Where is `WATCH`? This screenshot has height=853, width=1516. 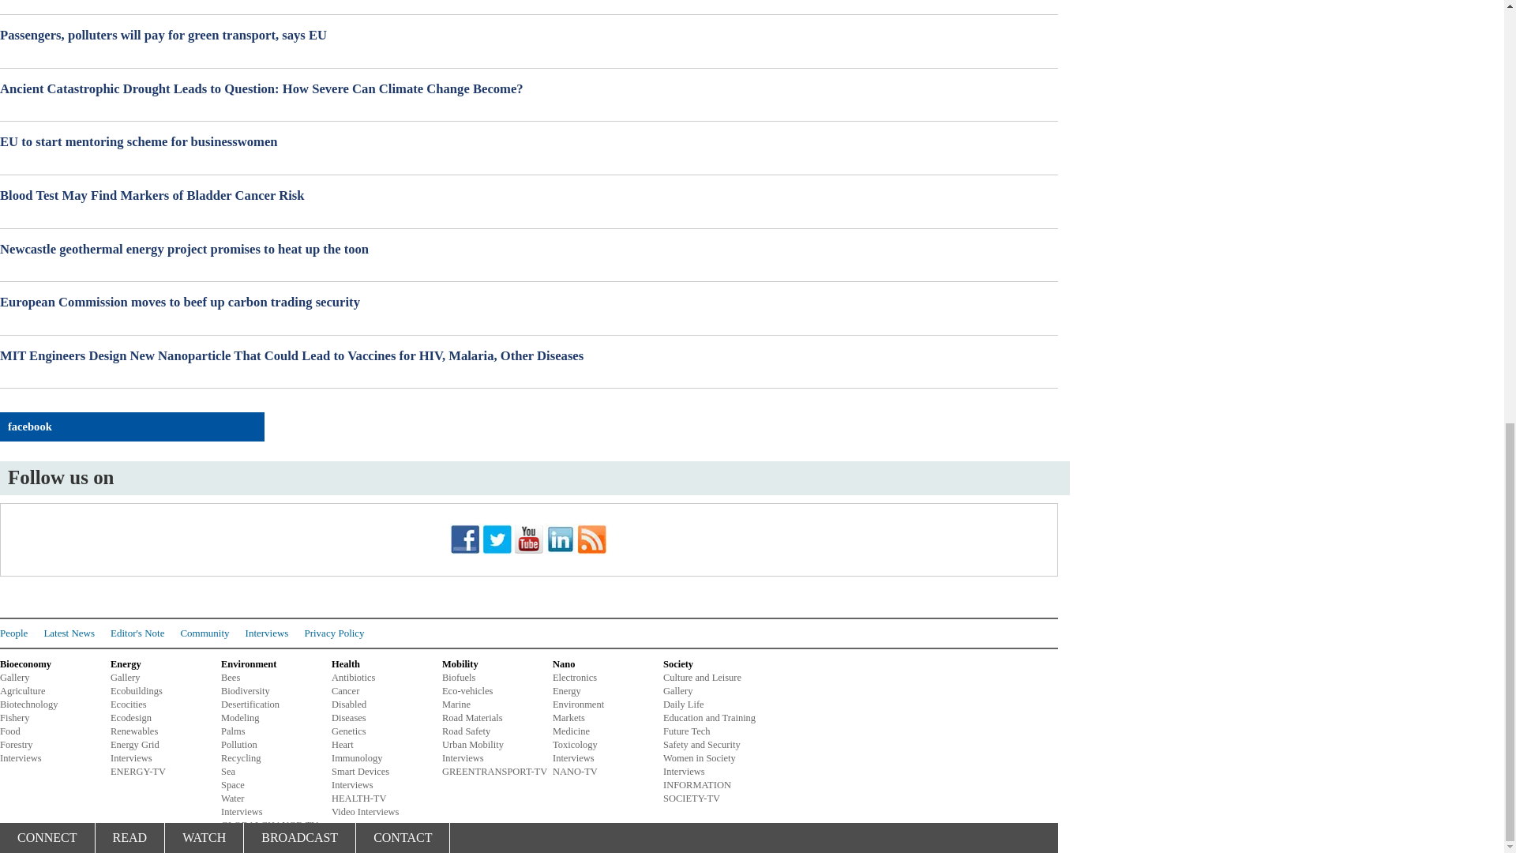
WATCH is located at coordinates (205, 7).